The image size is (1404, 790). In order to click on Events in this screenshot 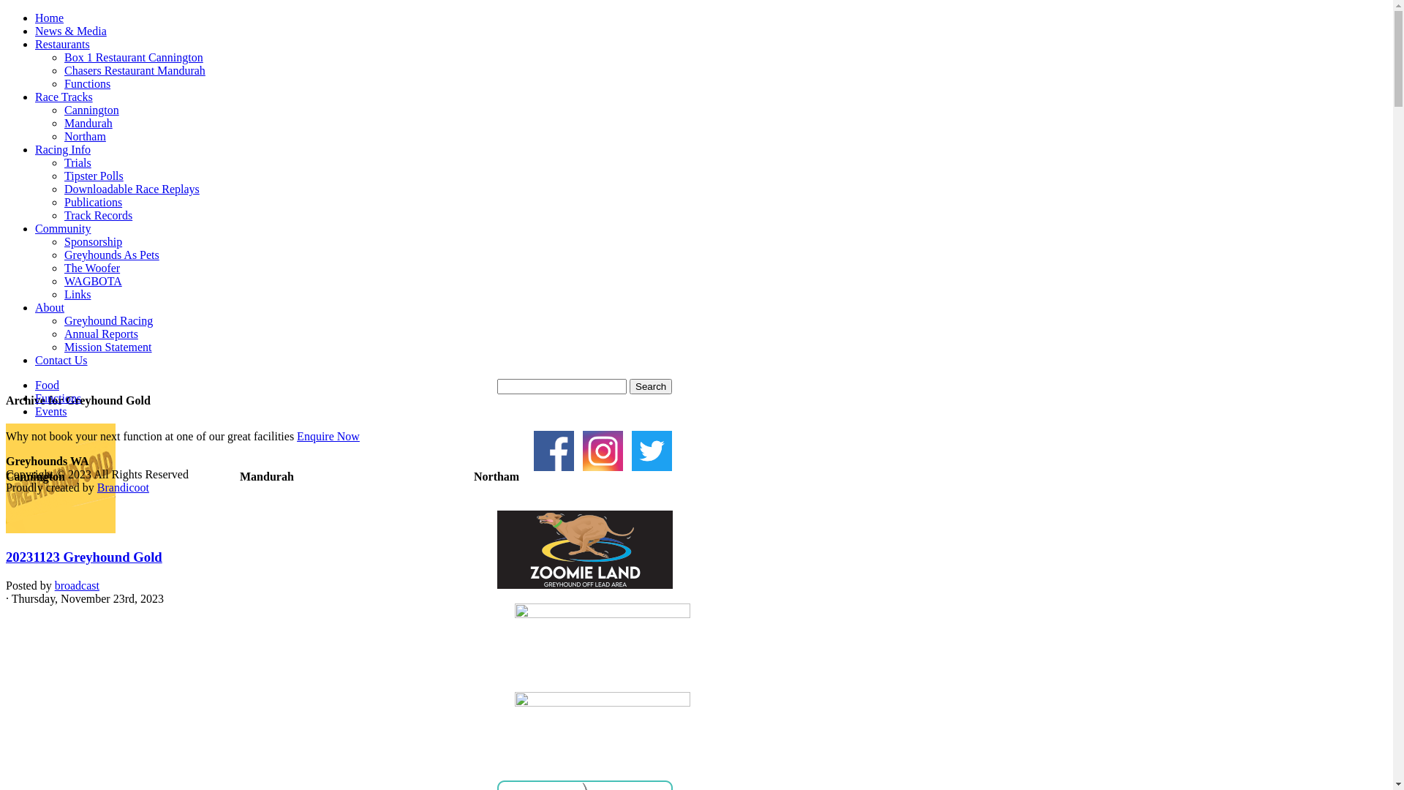, I will do `click(51, 411)`.